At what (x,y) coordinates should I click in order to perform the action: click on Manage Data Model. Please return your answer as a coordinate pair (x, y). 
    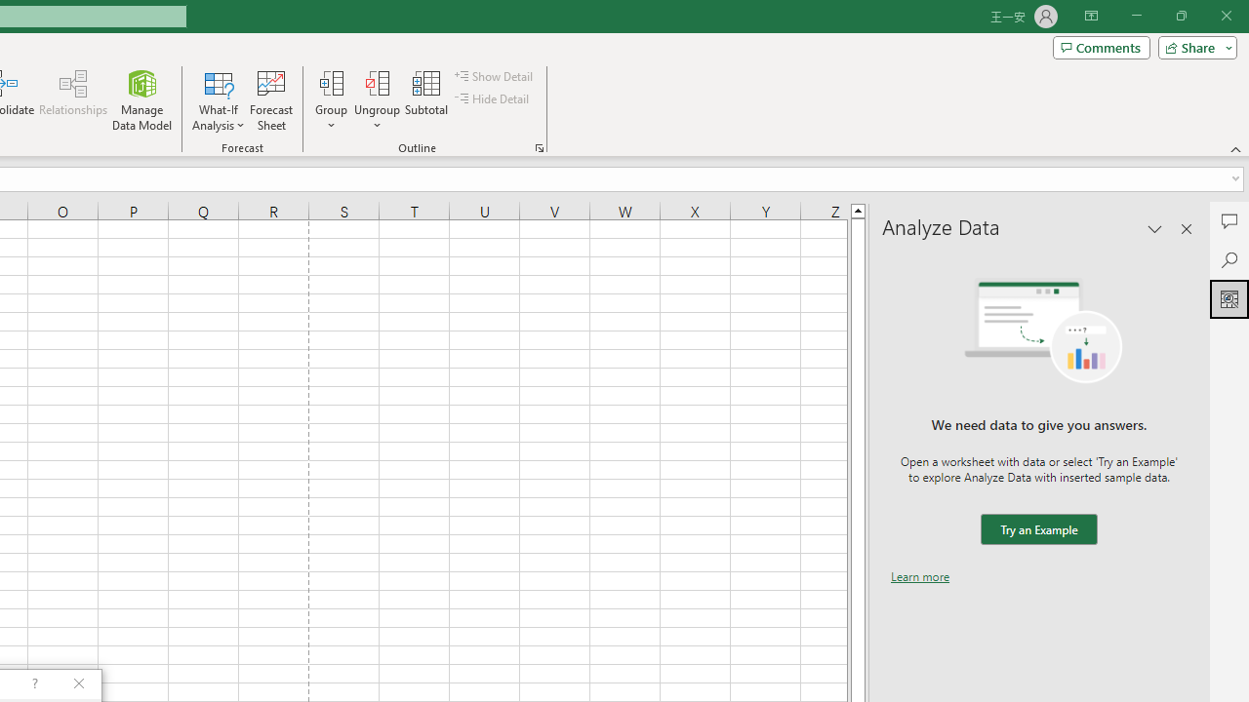
    Looking at the image, I should click on (142, 99).